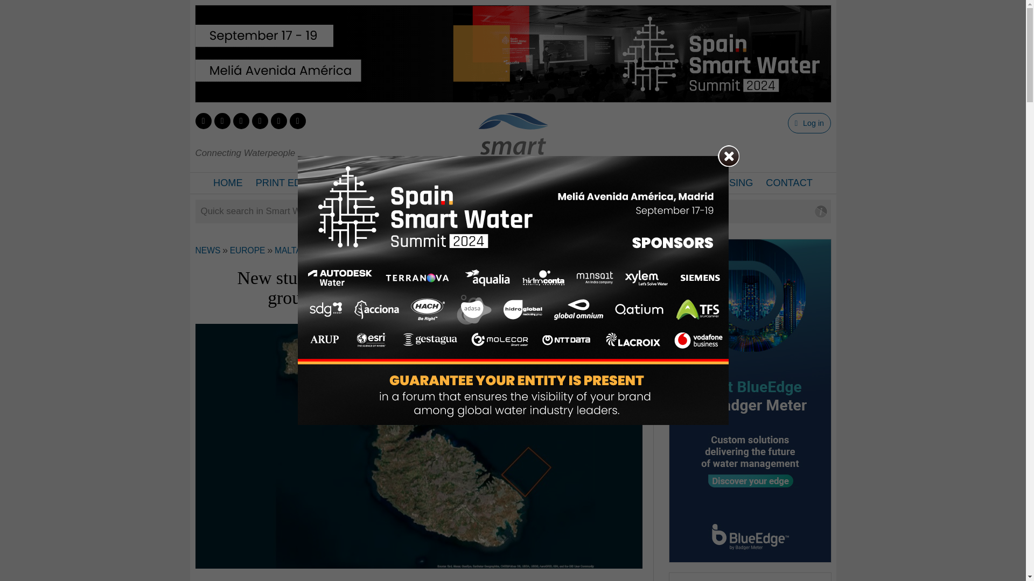  I want to click on Skip to main content, so click(481, 1).